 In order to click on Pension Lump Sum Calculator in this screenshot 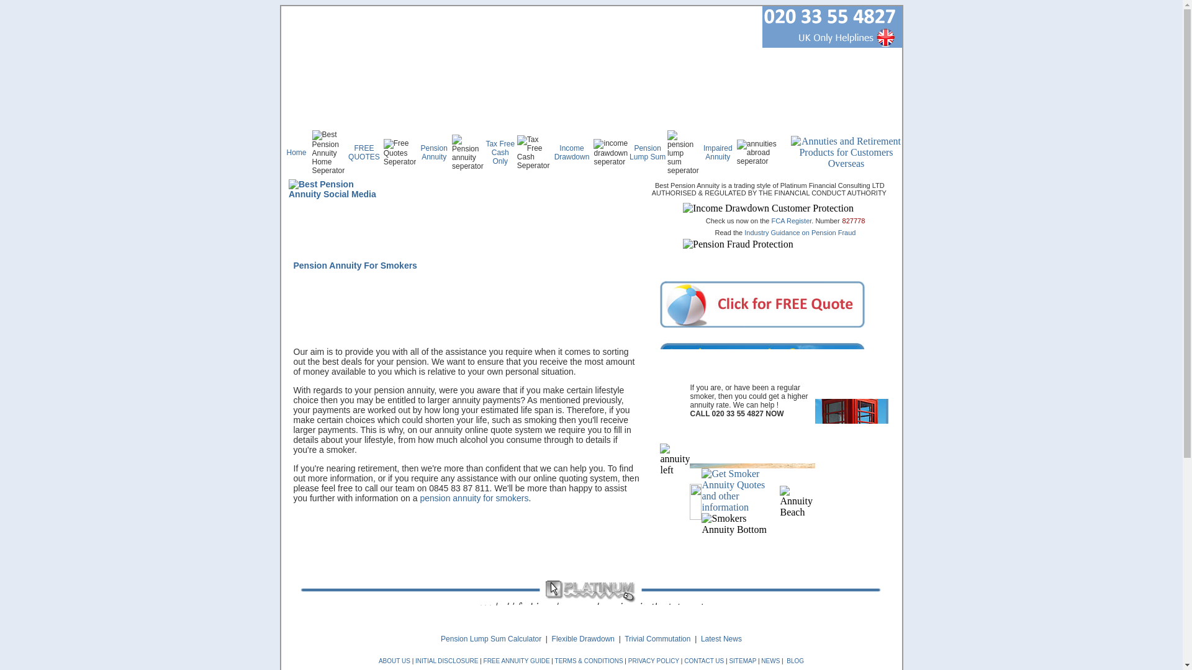, I will do `click(490, 638)`.